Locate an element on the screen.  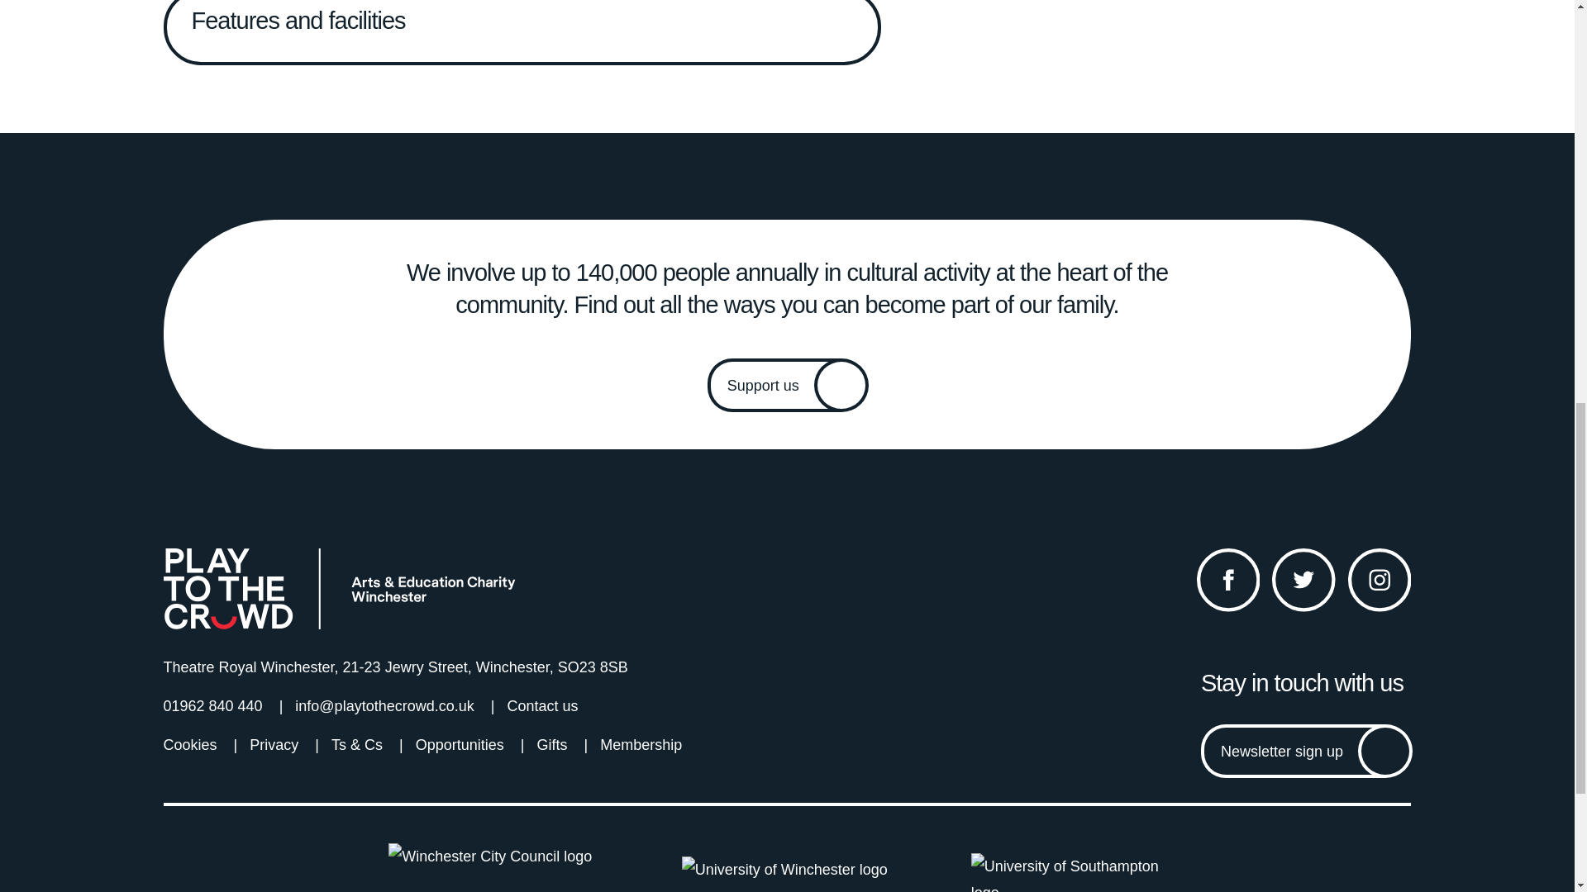
Find us on Facebook is located at coordinates (1228, 580).